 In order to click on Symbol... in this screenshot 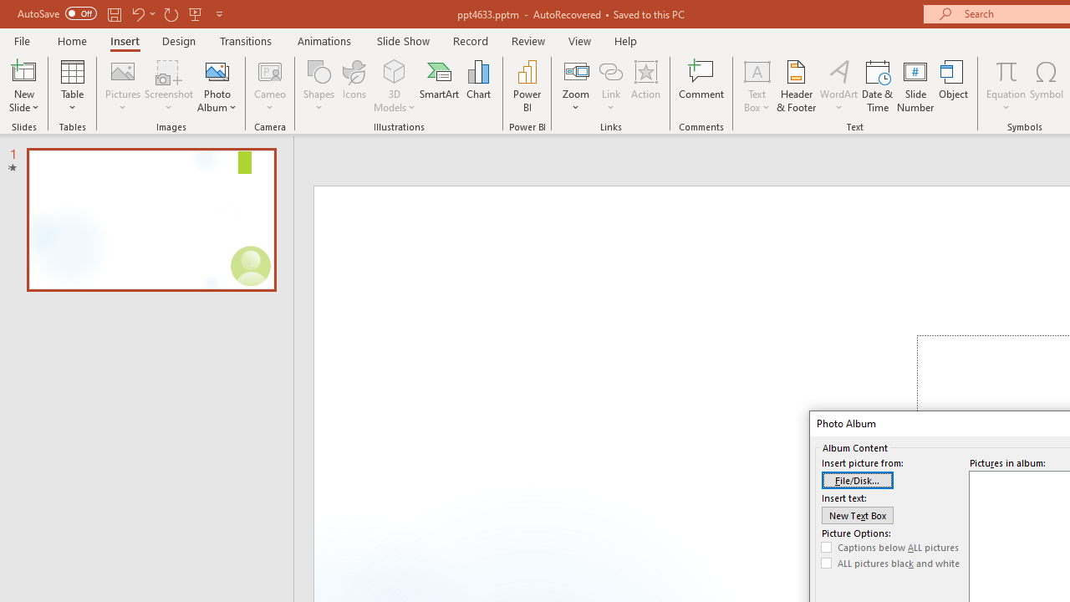, I will do `click(1047, 85)`.